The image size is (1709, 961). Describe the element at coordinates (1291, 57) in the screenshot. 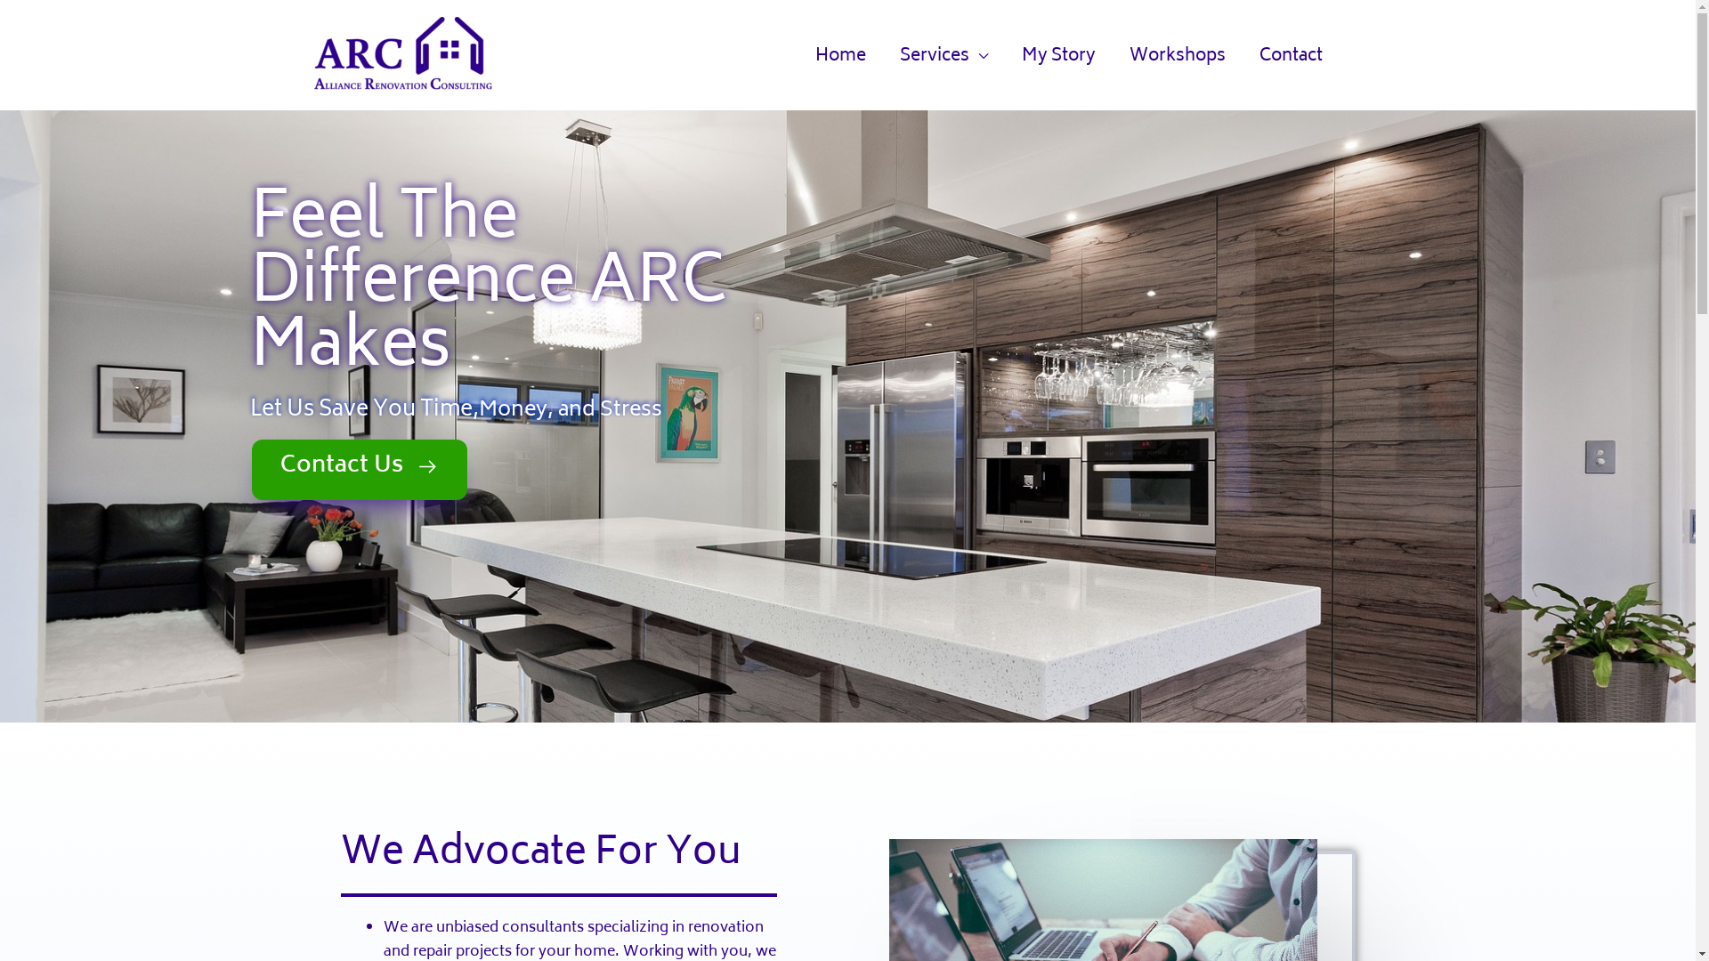

I see `Contact` at that location.